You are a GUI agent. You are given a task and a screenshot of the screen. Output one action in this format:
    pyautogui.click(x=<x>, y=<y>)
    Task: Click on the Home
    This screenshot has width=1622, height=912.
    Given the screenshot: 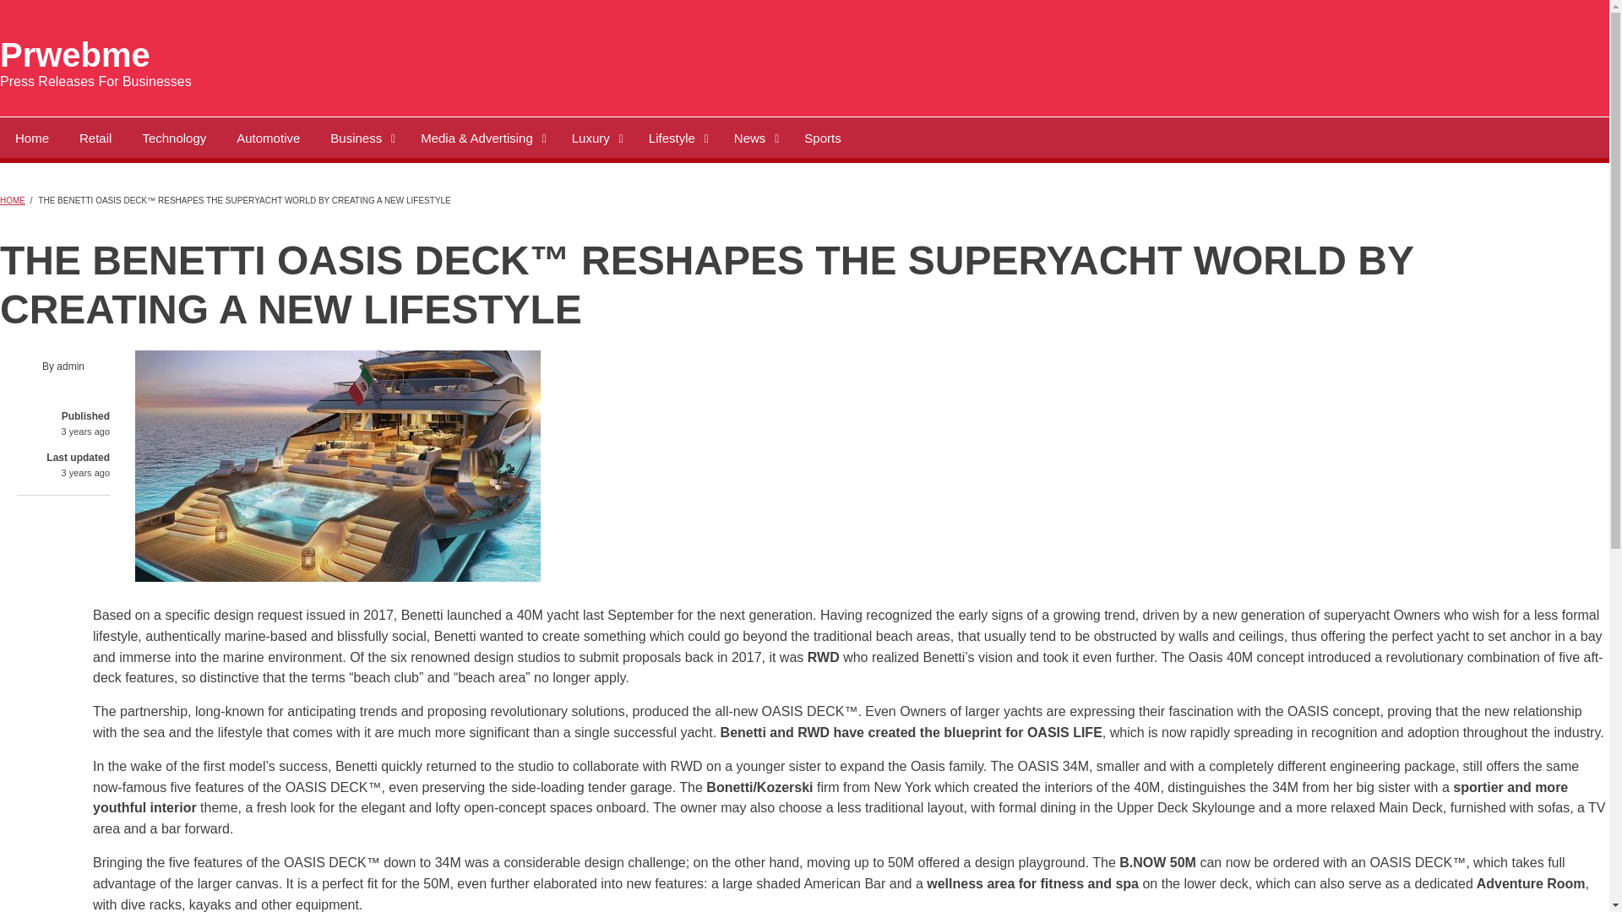 What is the action you would take?
    pyautogui.click(x=32, y=137)
    